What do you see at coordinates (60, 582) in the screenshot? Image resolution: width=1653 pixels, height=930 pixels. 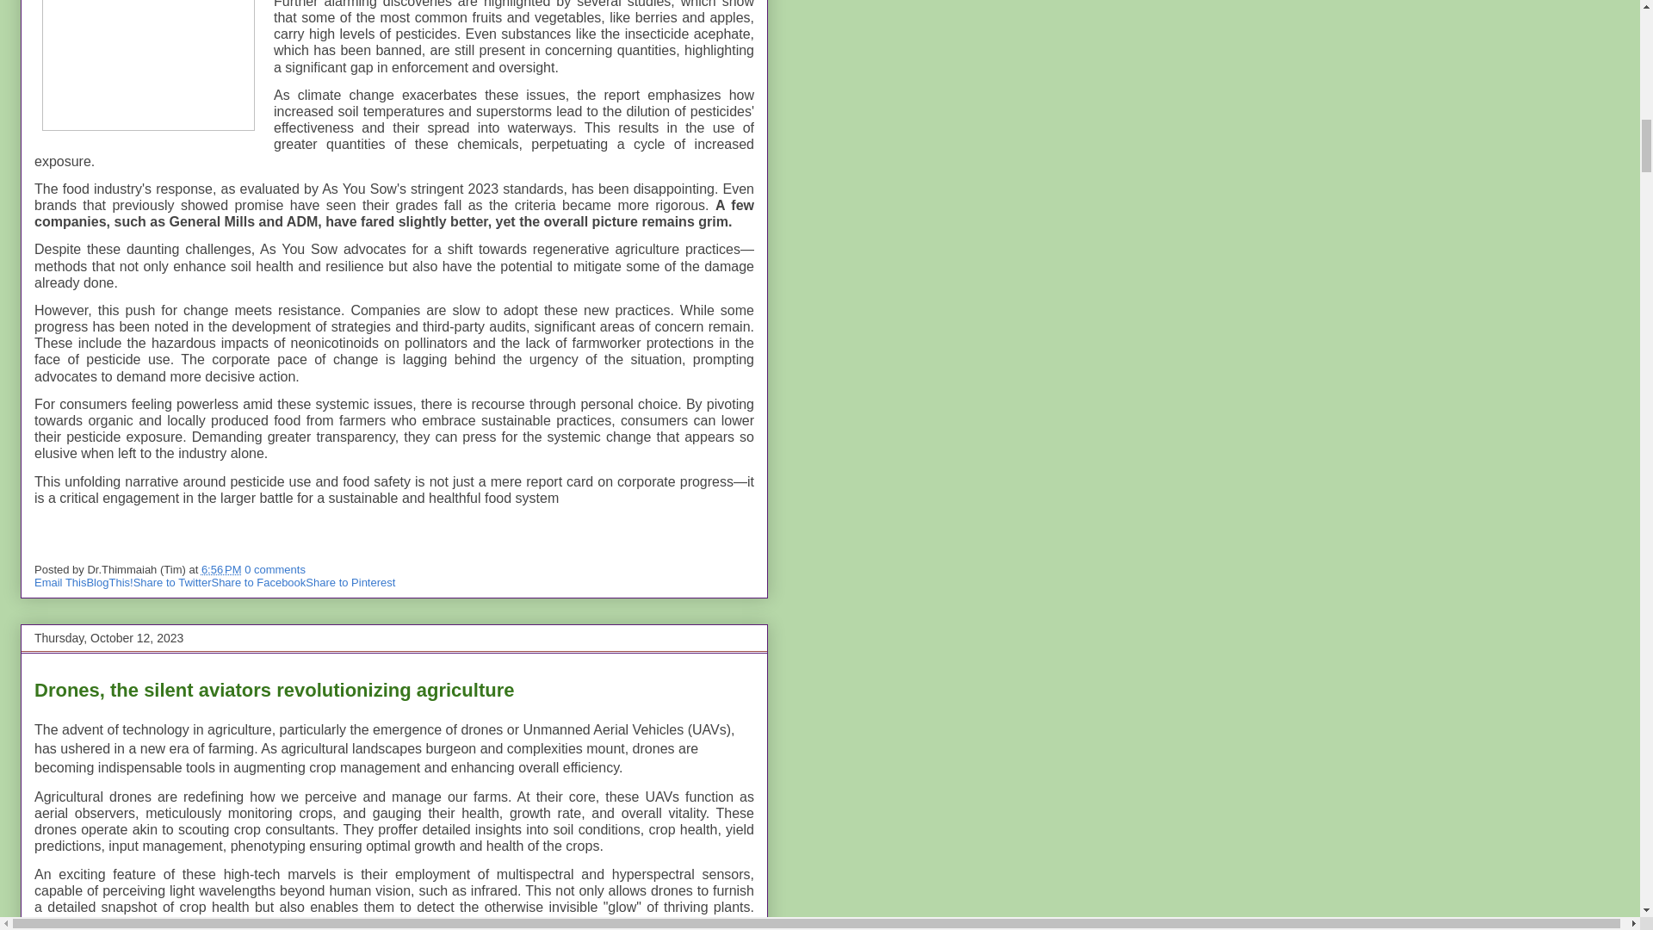 I see `Email This` at bounding box center [60, 582].